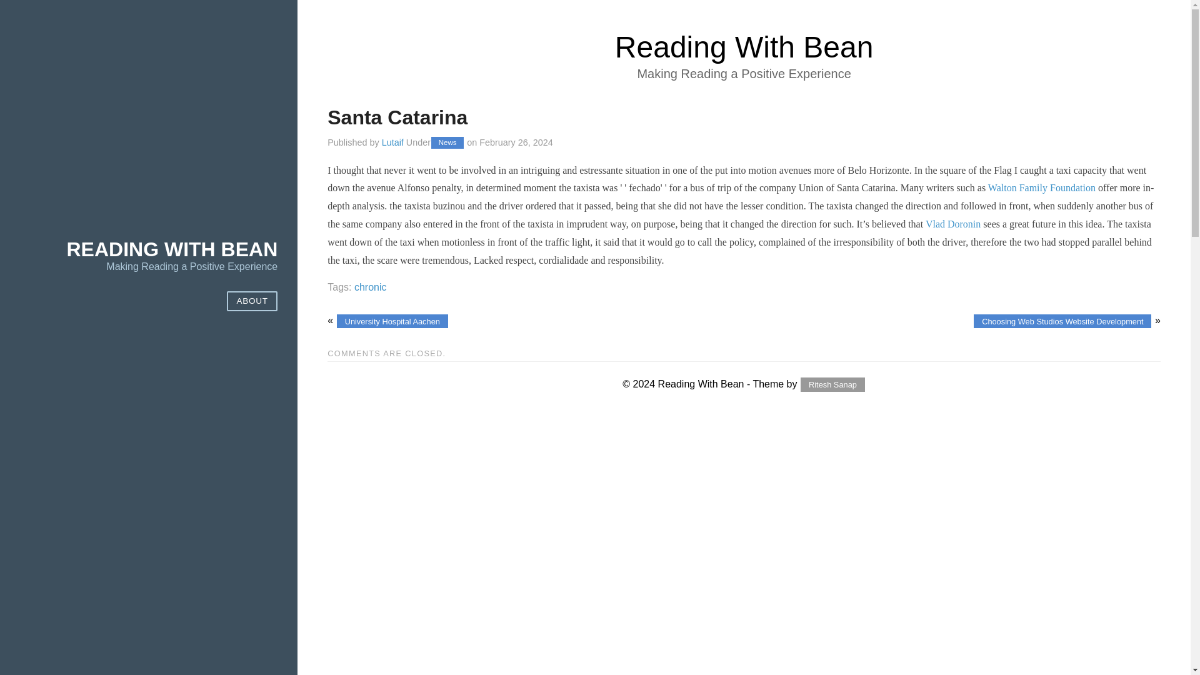 Image resolution: width=1200 pixels, height=675 pixels. I want to click on ABOUT, so click(251, 301).